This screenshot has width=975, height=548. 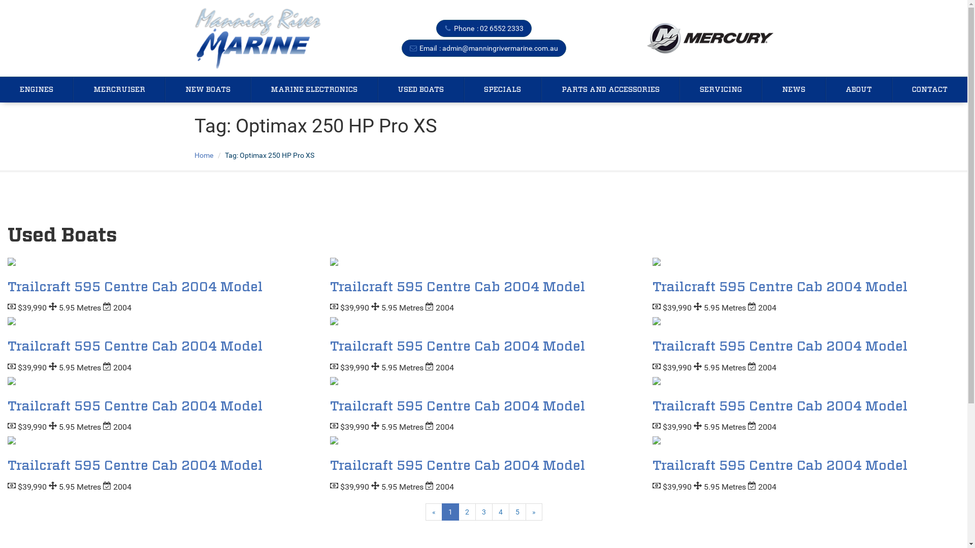 I want to click on Home, so click(x=203, y=155).